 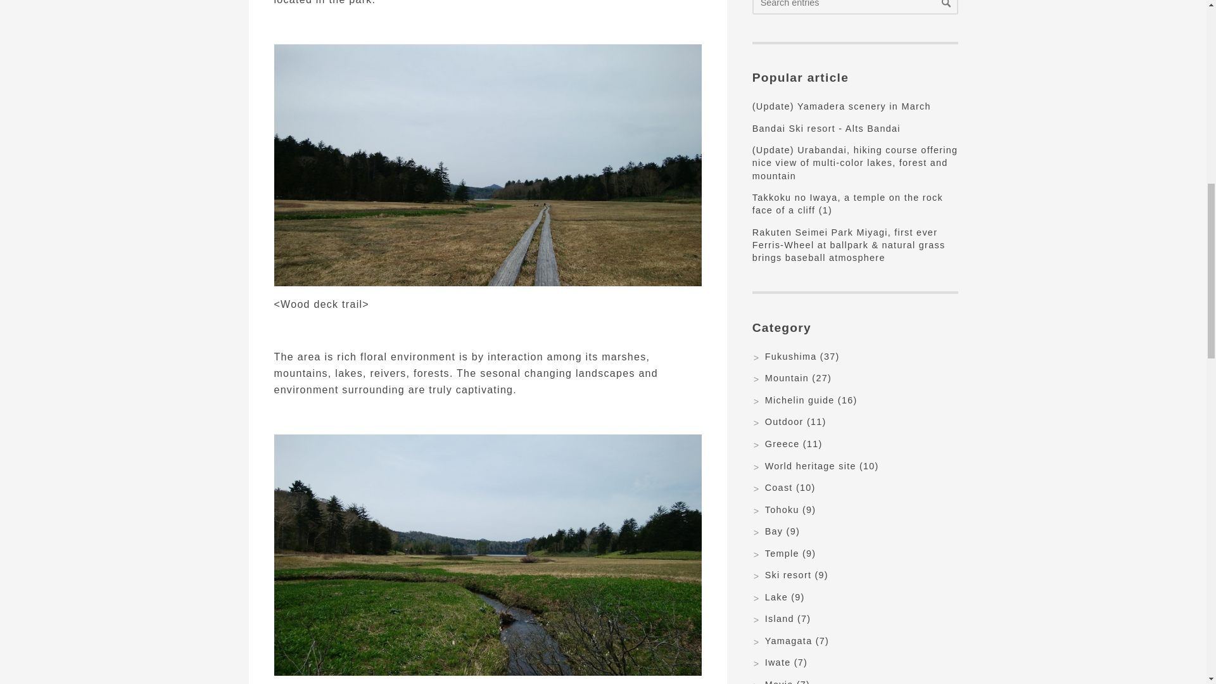 What do you see at coordinates (946, 5) in the screenshot?
I see `Search` at bounding box center [946, 5].